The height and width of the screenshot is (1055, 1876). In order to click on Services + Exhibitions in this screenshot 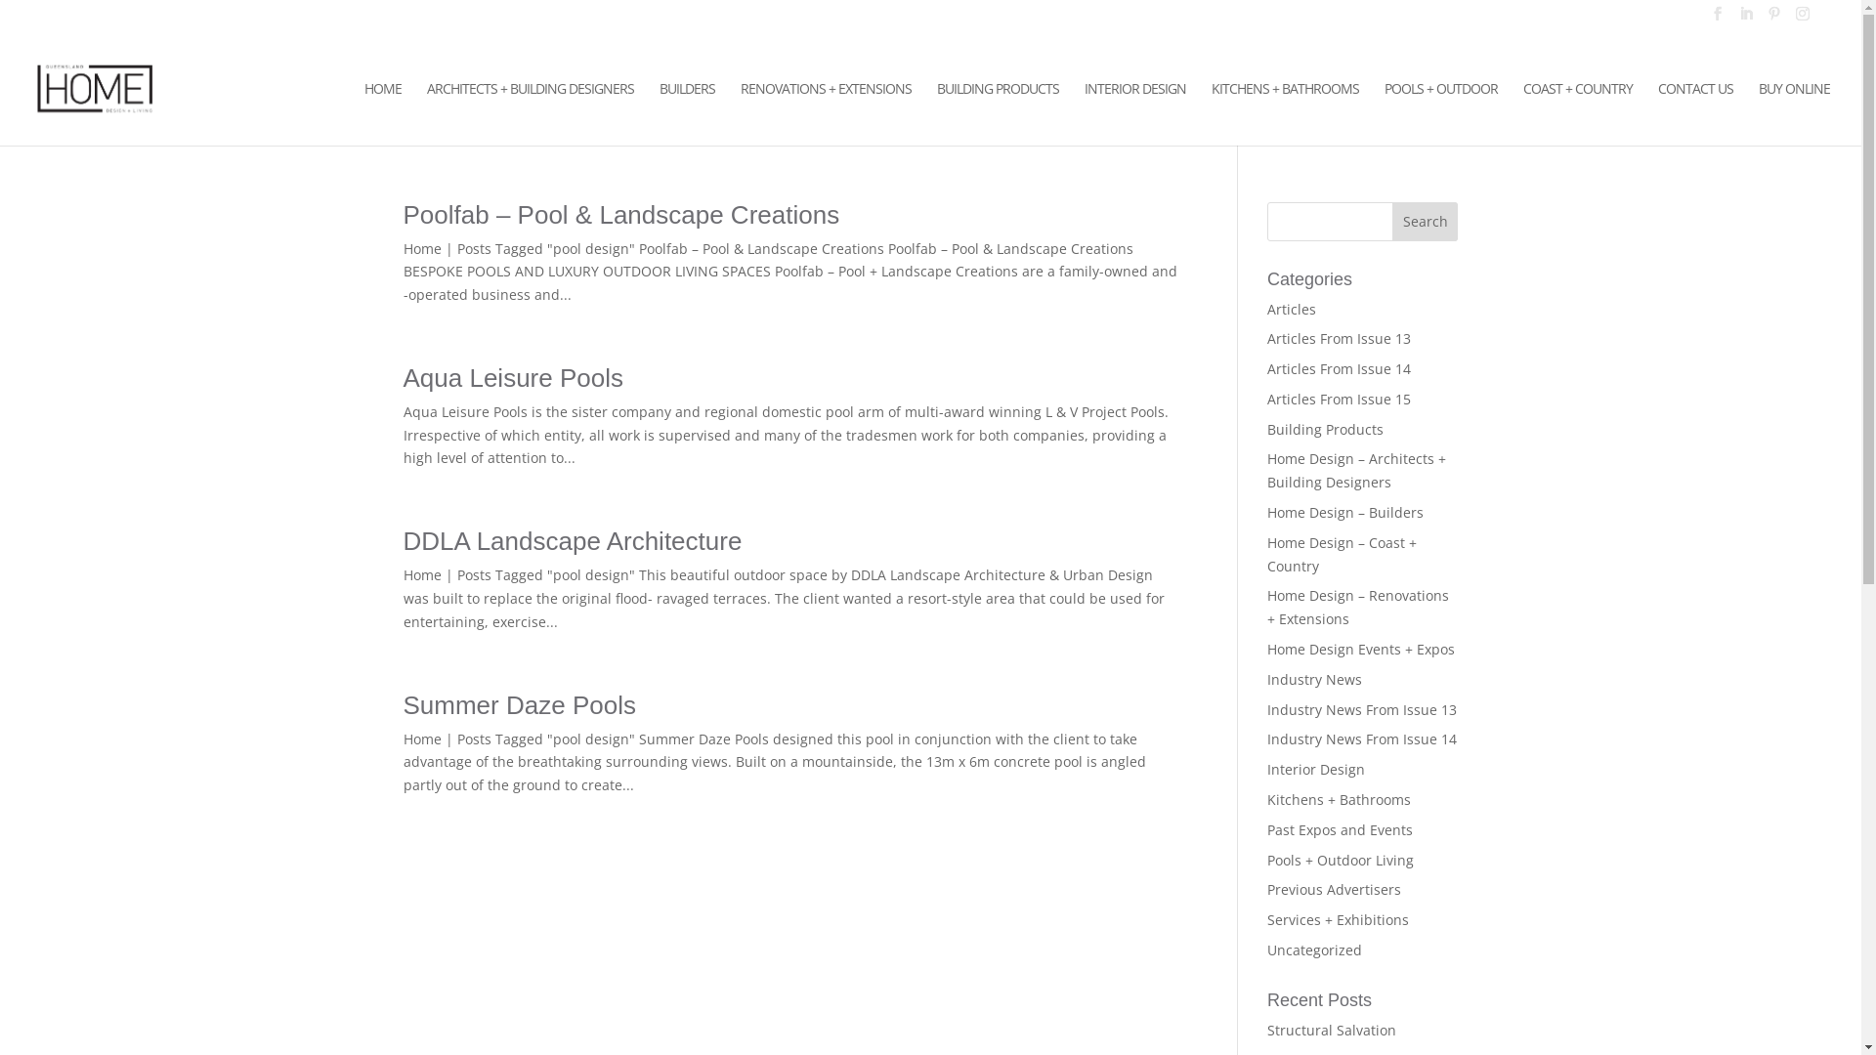, I will do `click(1339, 920)`.